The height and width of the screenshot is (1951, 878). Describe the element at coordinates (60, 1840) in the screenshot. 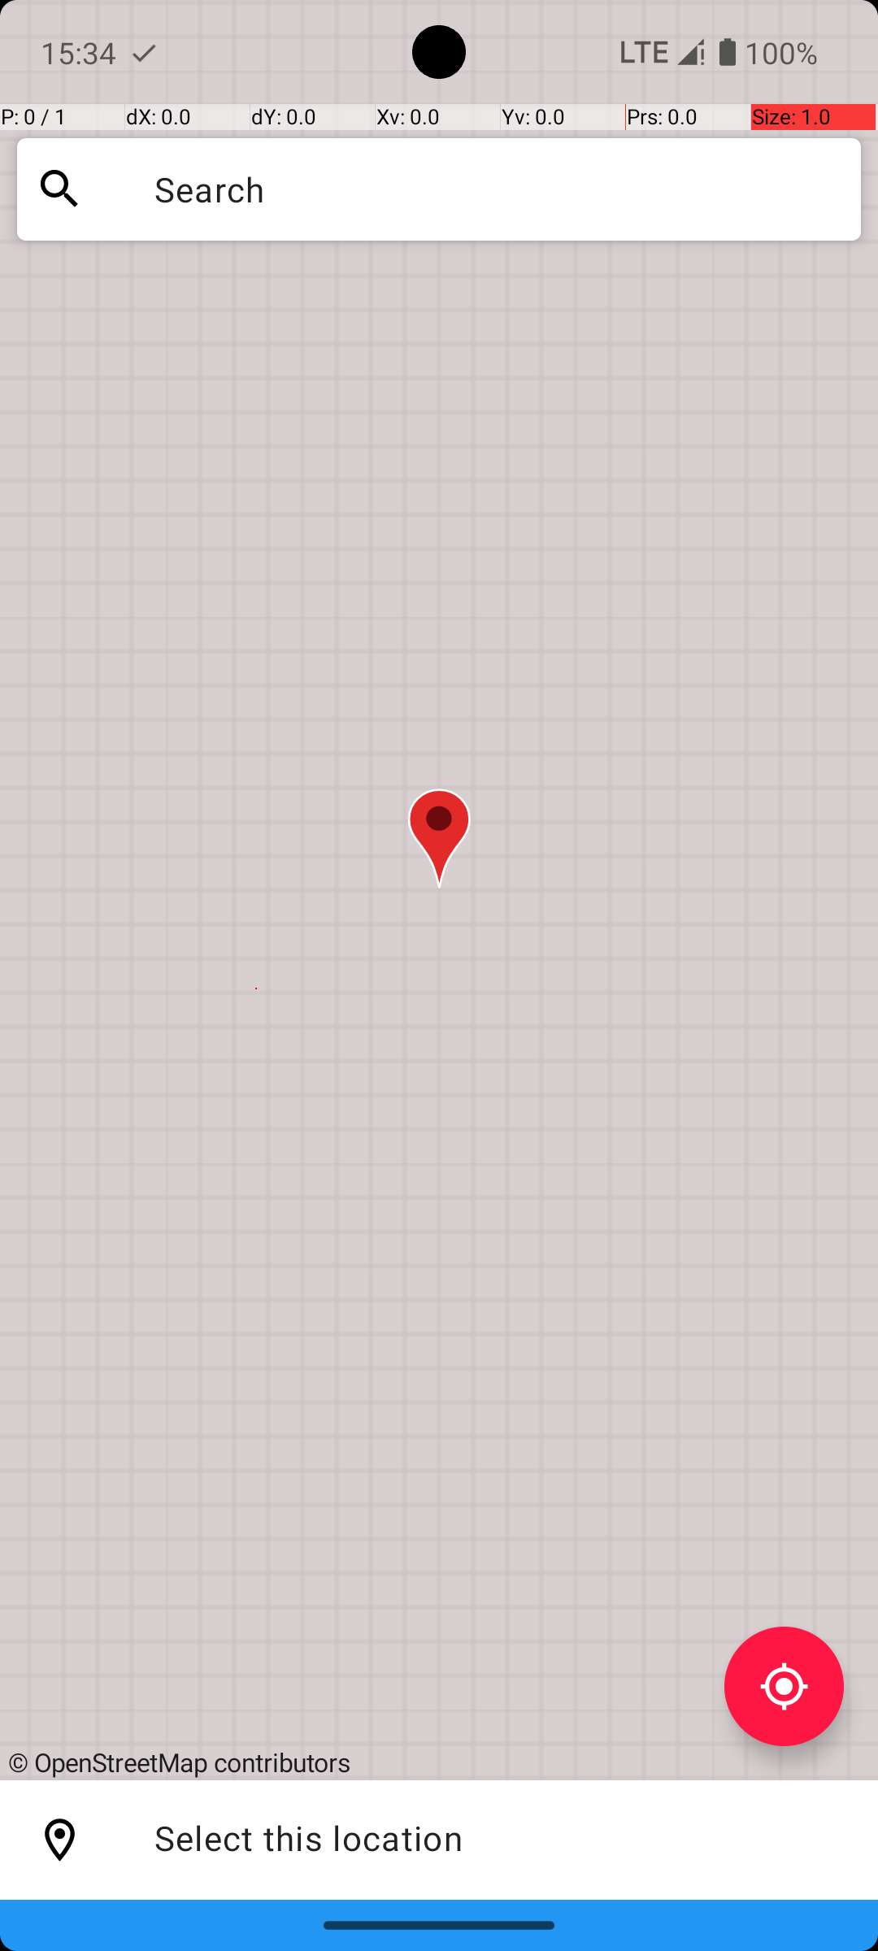

I see `Select this location` at that location.